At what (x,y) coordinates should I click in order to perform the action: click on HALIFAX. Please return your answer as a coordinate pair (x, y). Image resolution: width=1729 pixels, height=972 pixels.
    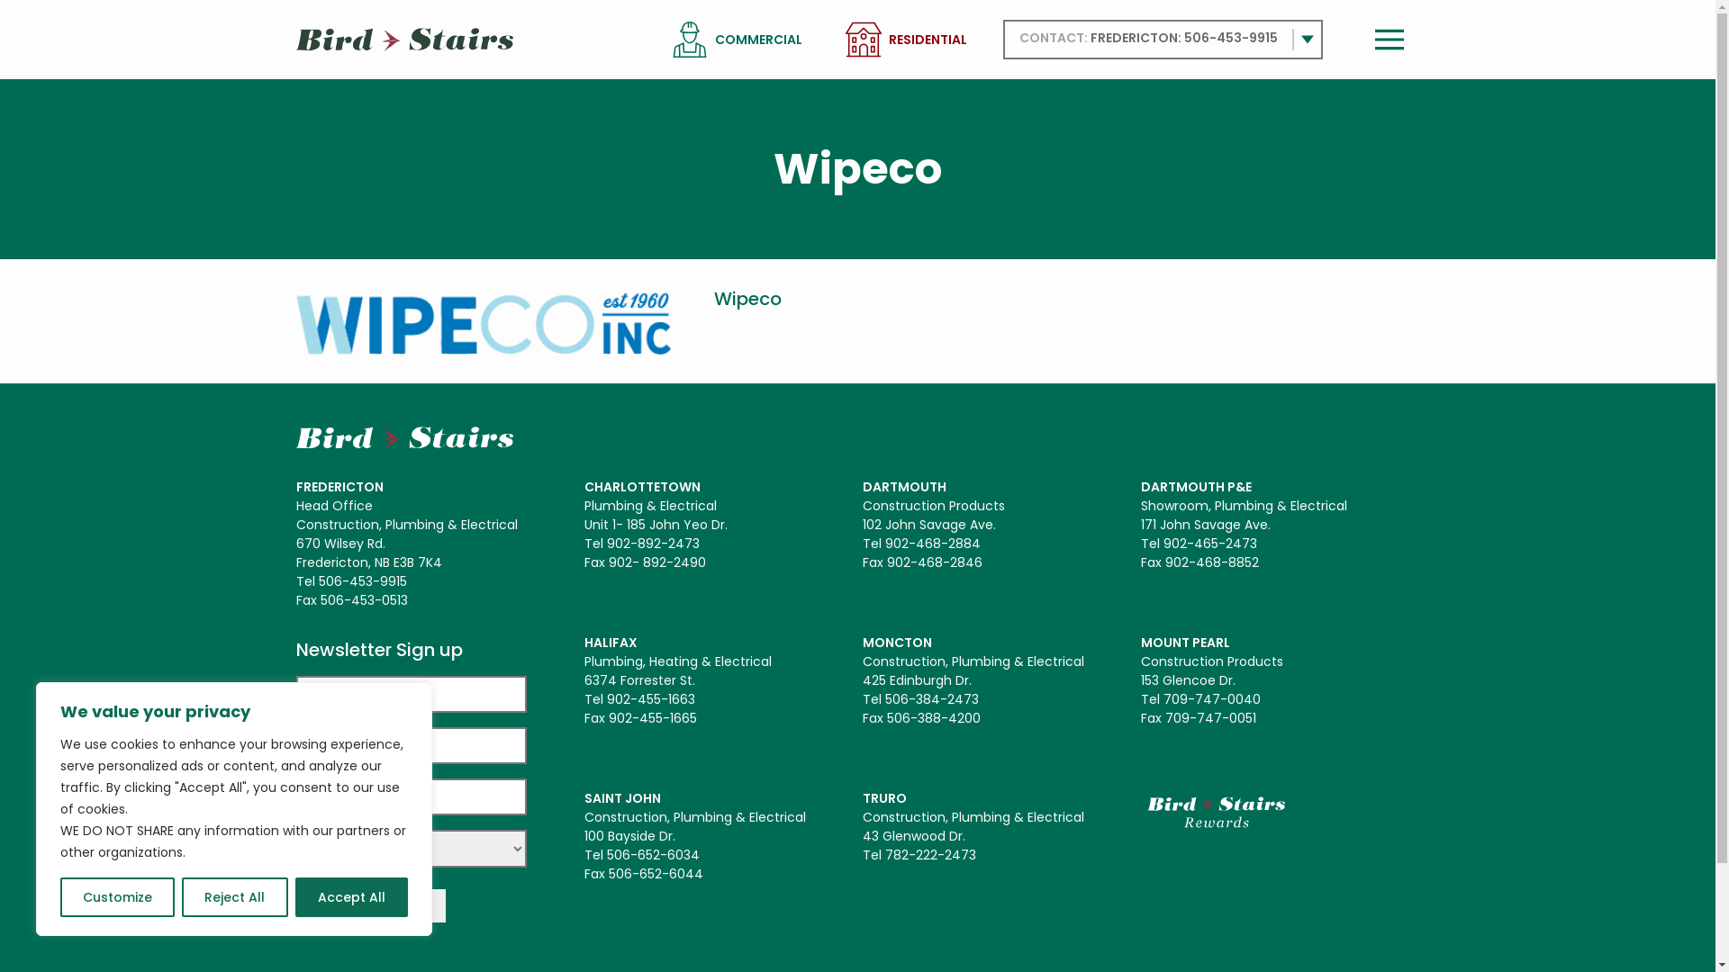
    Looking at the image, I should click on (611, 643).